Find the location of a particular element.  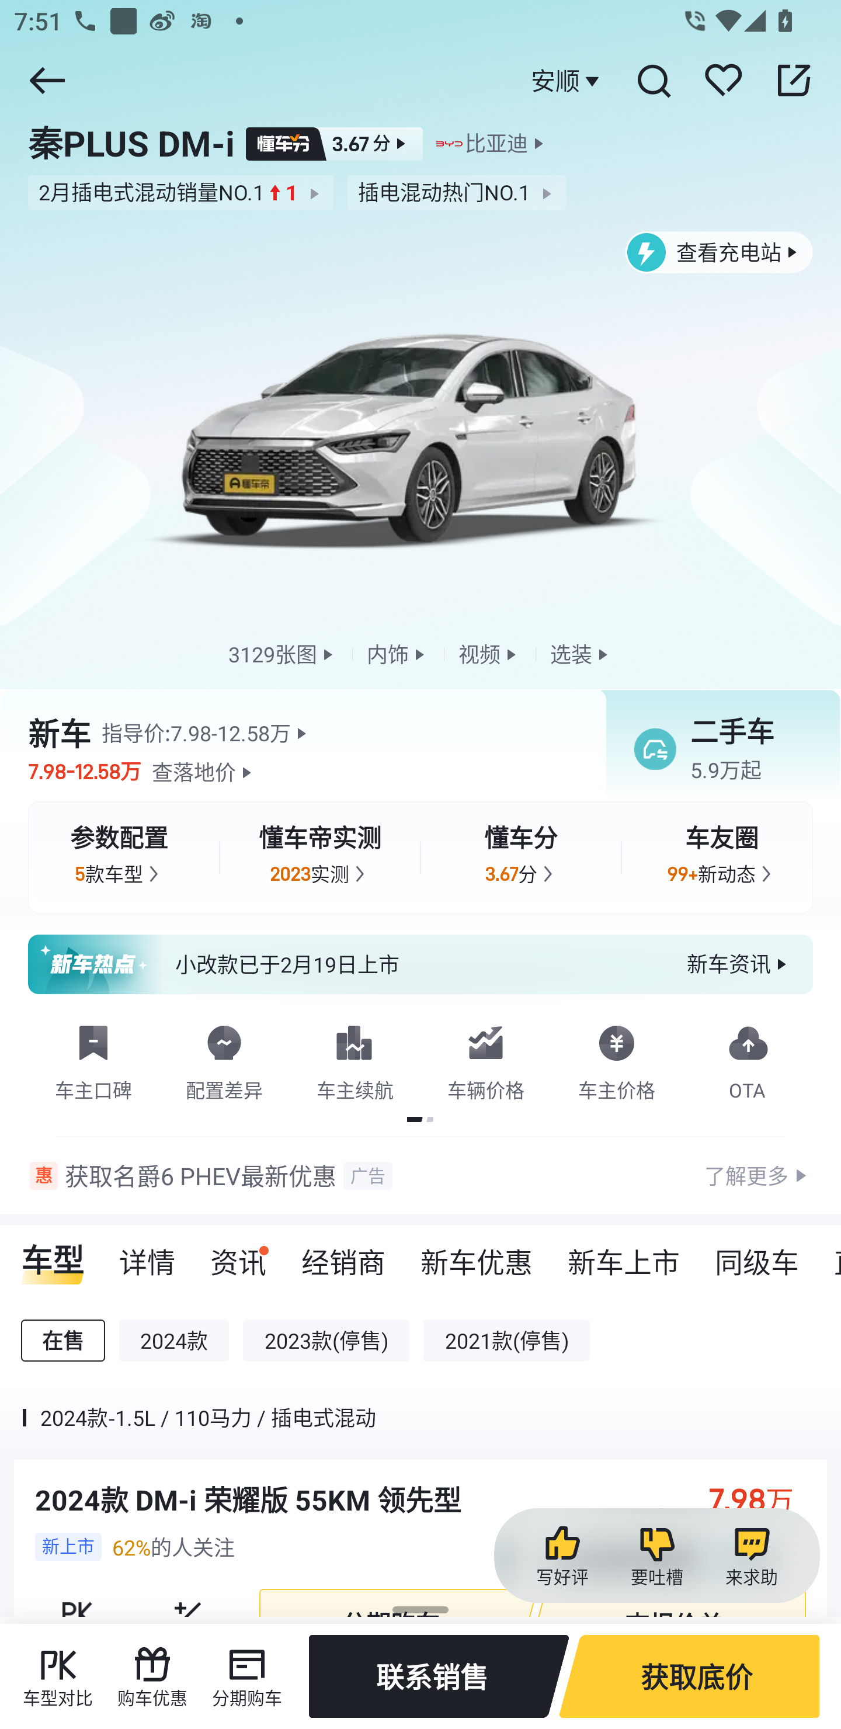

购车优惠 is located at coordinates (152, 1676).